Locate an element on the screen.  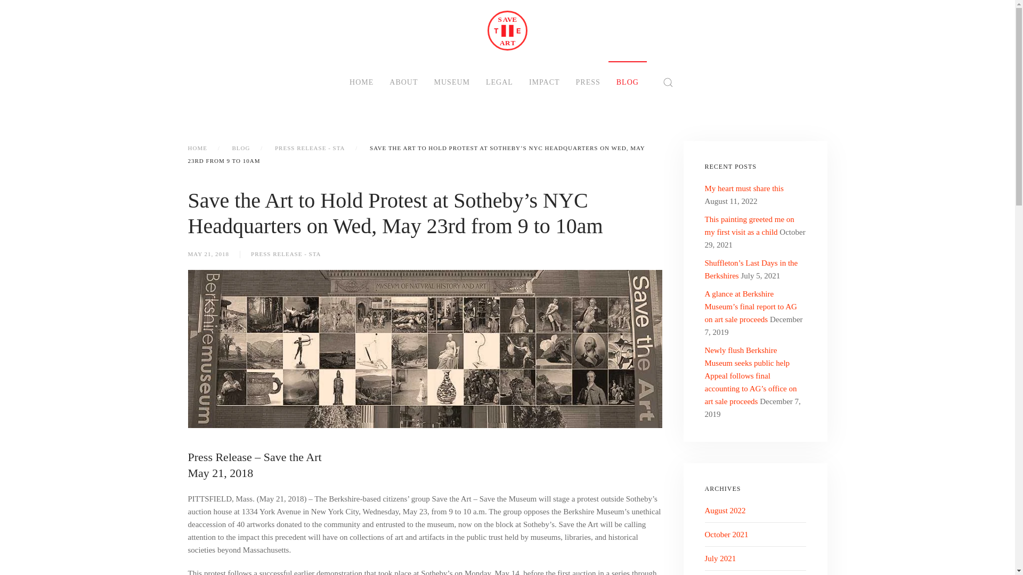
HOME is located at coordinates (361, 82).